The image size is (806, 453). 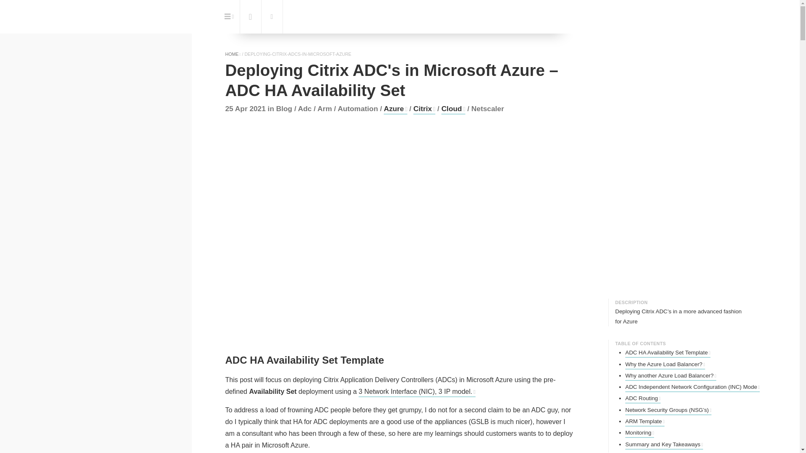 What do you see at coordinates (643, 398) in the screenshot?
I see `ADC Routing` at bounding box center [643, 398].